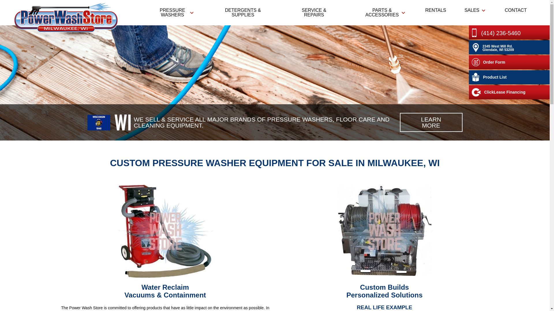 The height and width of the screenshot is (311, 554). What do you see at coordinates (242, 13) in the screenshot?
I see `Buy pressure washer detergents and supplies in Milwaukee, WI` at bounding box center [242, 13].